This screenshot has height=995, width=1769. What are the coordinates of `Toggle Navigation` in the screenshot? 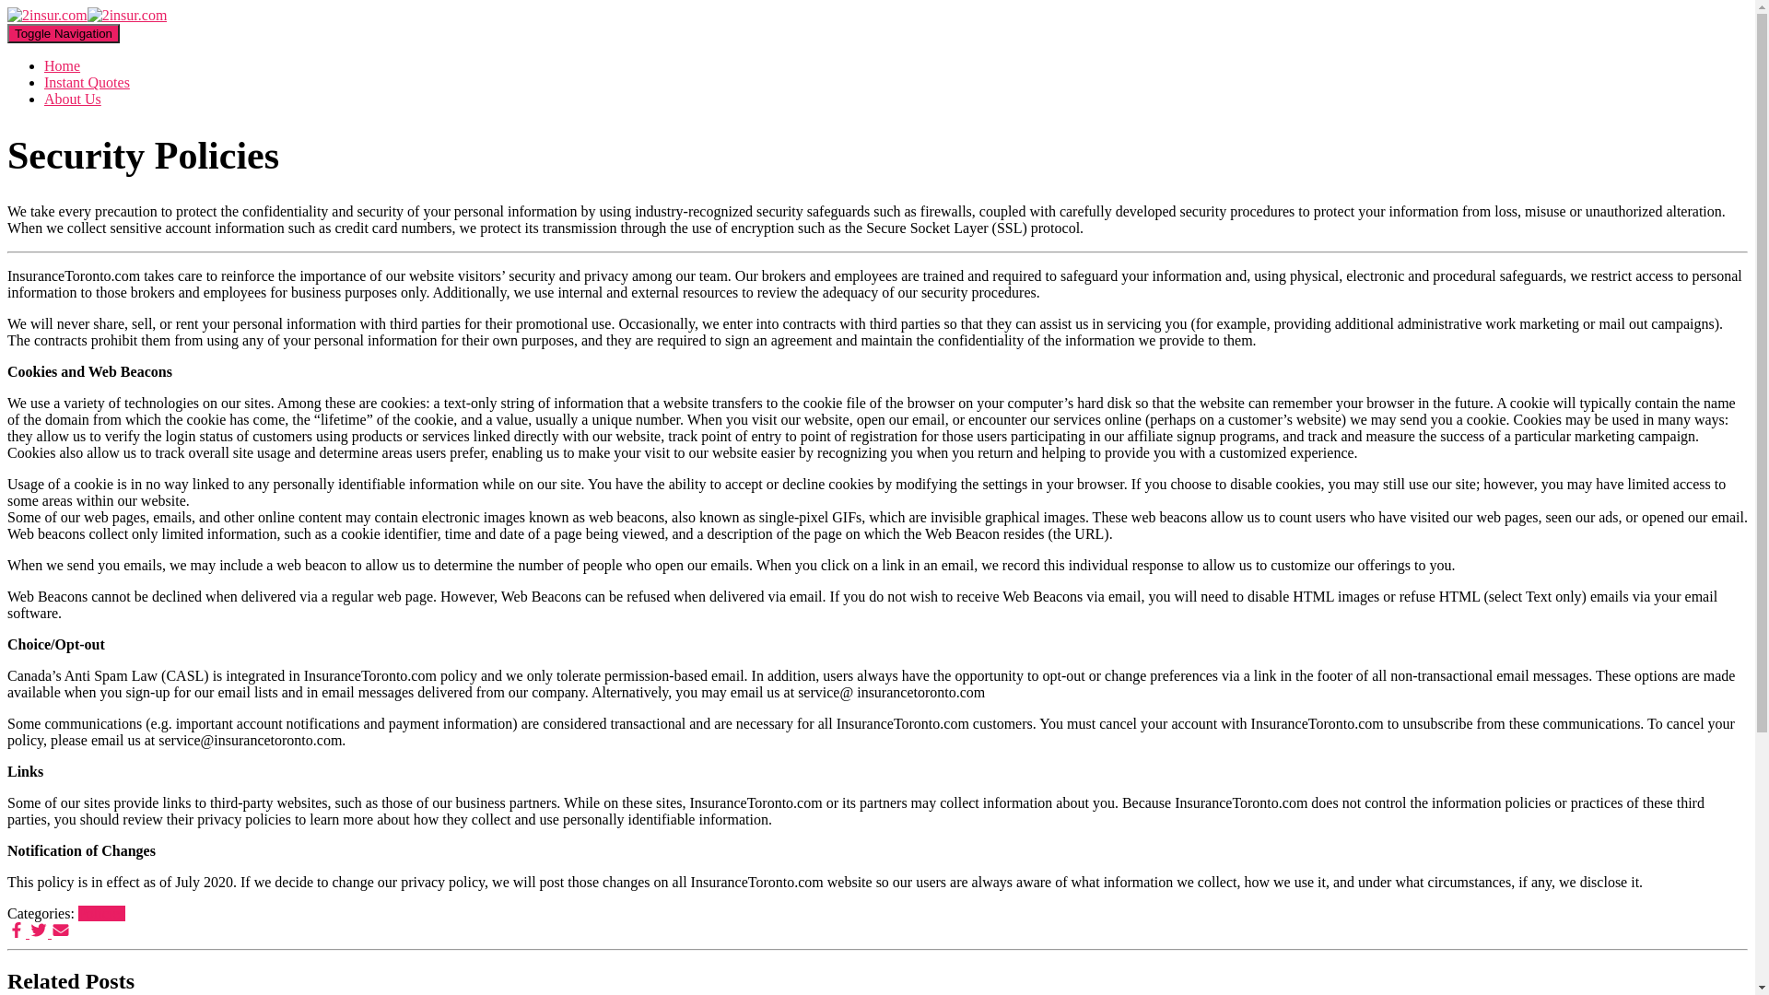 It's located at (64, 33).